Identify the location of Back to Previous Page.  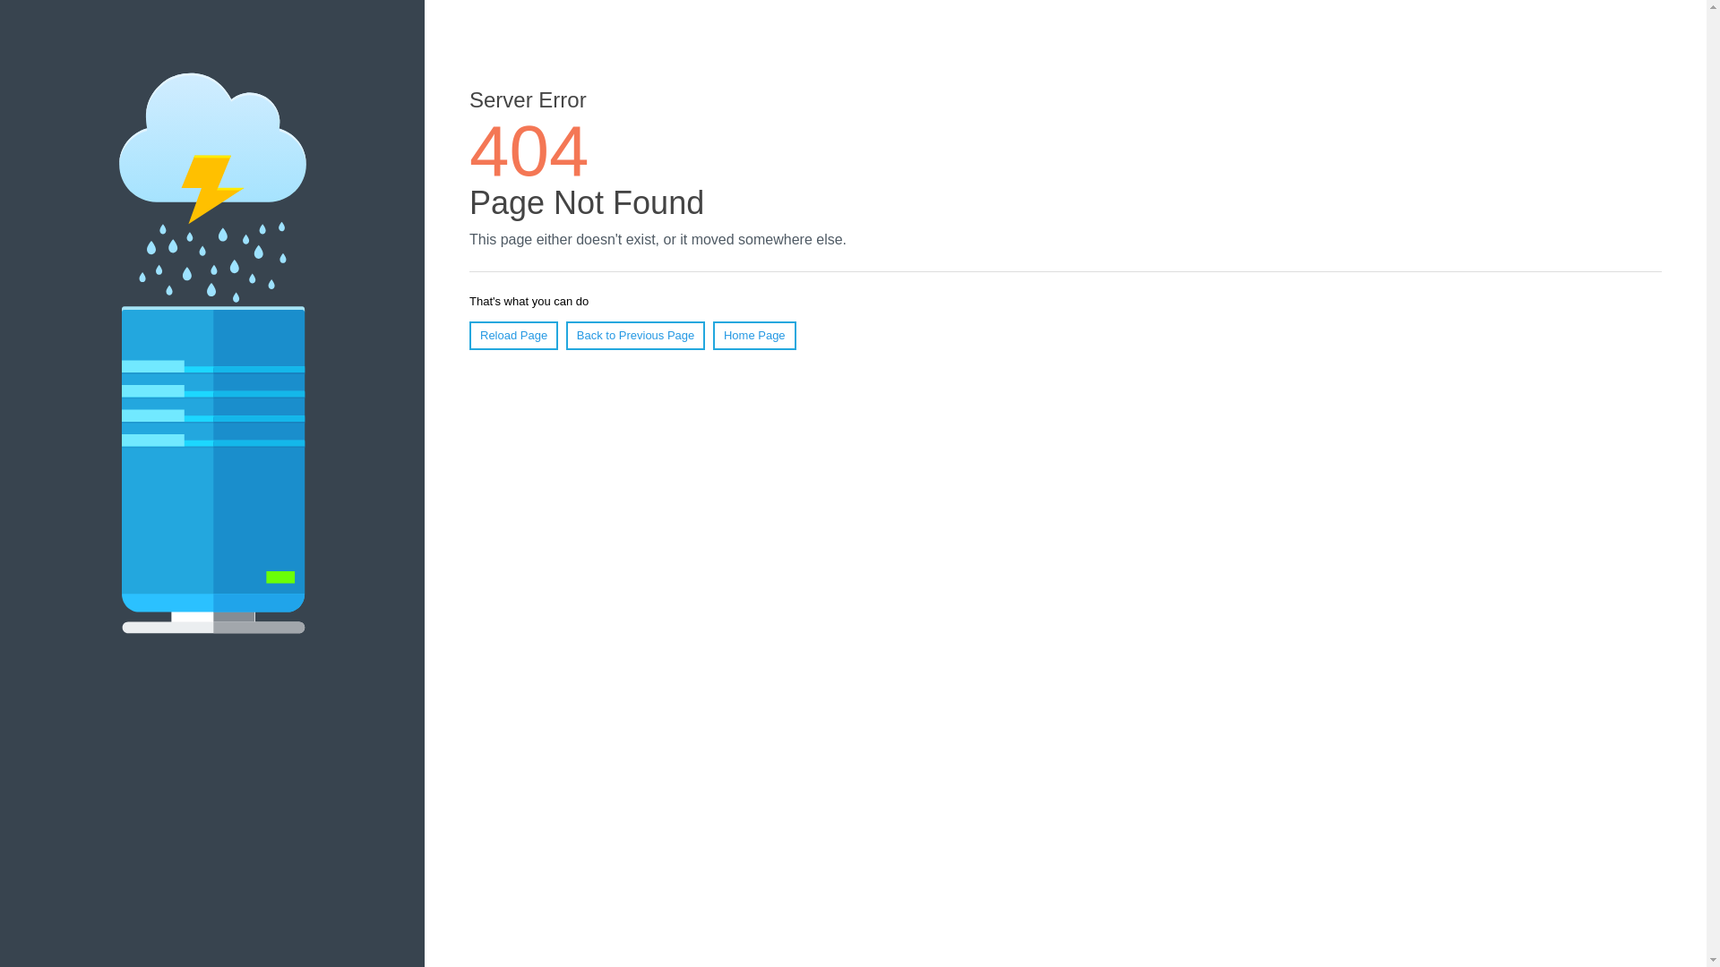
(636, 336).